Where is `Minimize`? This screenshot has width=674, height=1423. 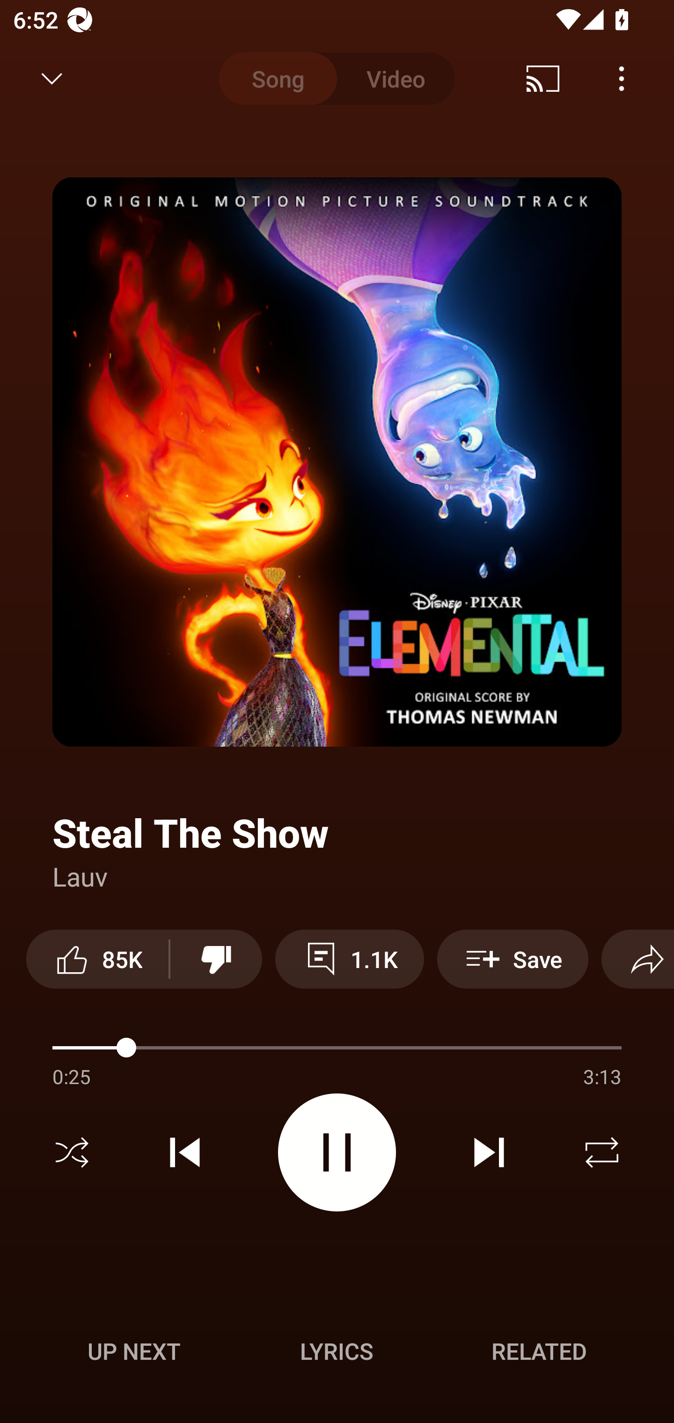
Minimize is located at coordinates (52, 79).